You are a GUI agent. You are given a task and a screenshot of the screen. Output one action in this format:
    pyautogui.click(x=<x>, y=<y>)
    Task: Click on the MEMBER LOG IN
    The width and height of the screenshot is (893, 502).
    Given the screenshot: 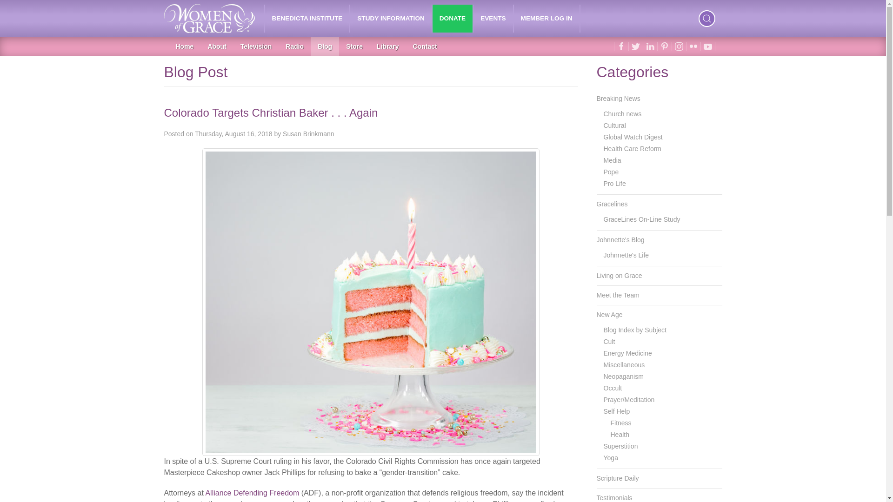 What is the action you would take?
    pyautogui.click(x=547, y=19)
    